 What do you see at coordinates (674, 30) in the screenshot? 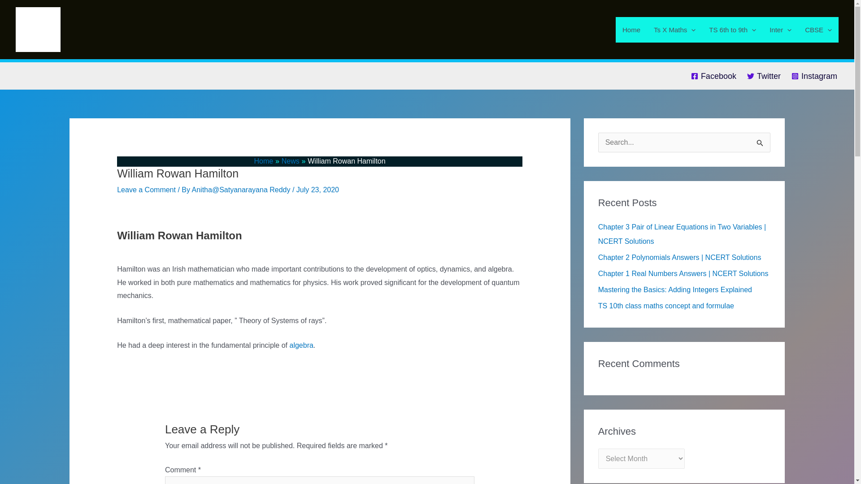
I see `Ts X Maths` at bounding box center [674, 30].